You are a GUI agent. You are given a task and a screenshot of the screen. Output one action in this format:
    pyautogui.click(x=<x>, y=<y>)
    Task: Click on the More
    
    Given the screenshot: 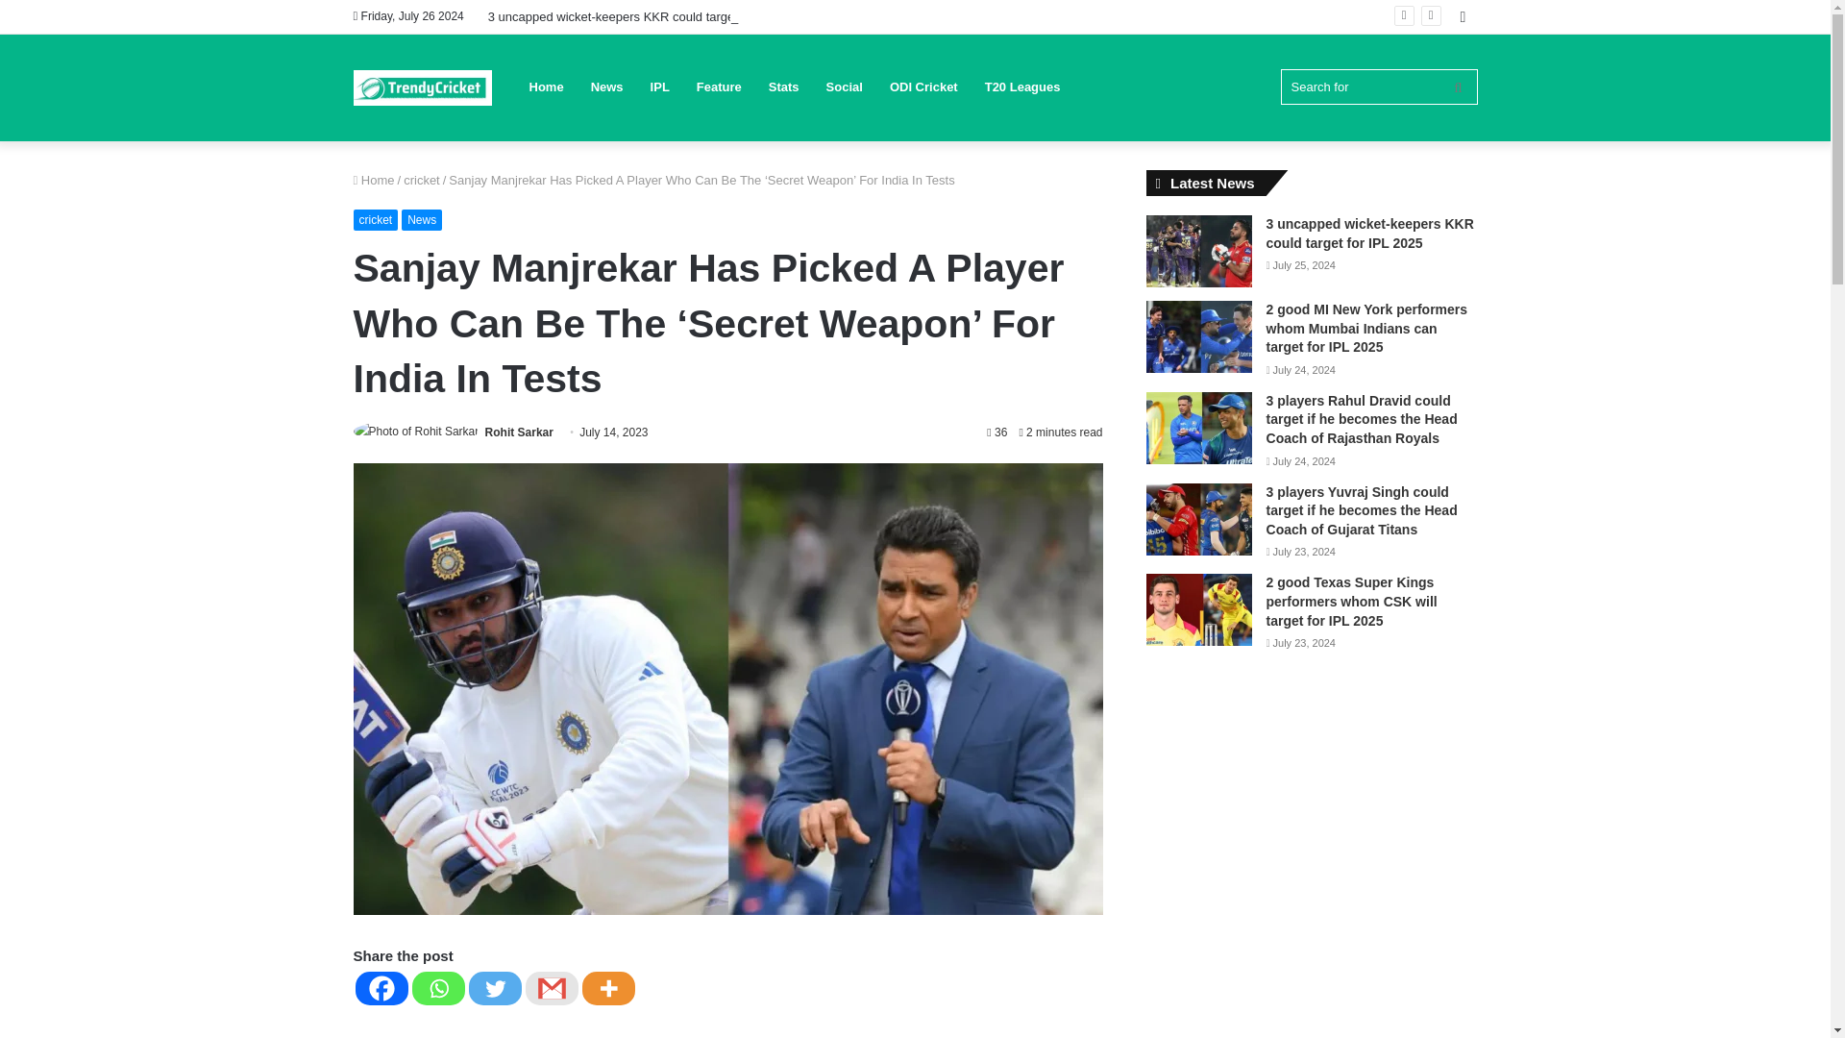 What is the action you would take?
    pyautogui.click(x=608, y=988)
    